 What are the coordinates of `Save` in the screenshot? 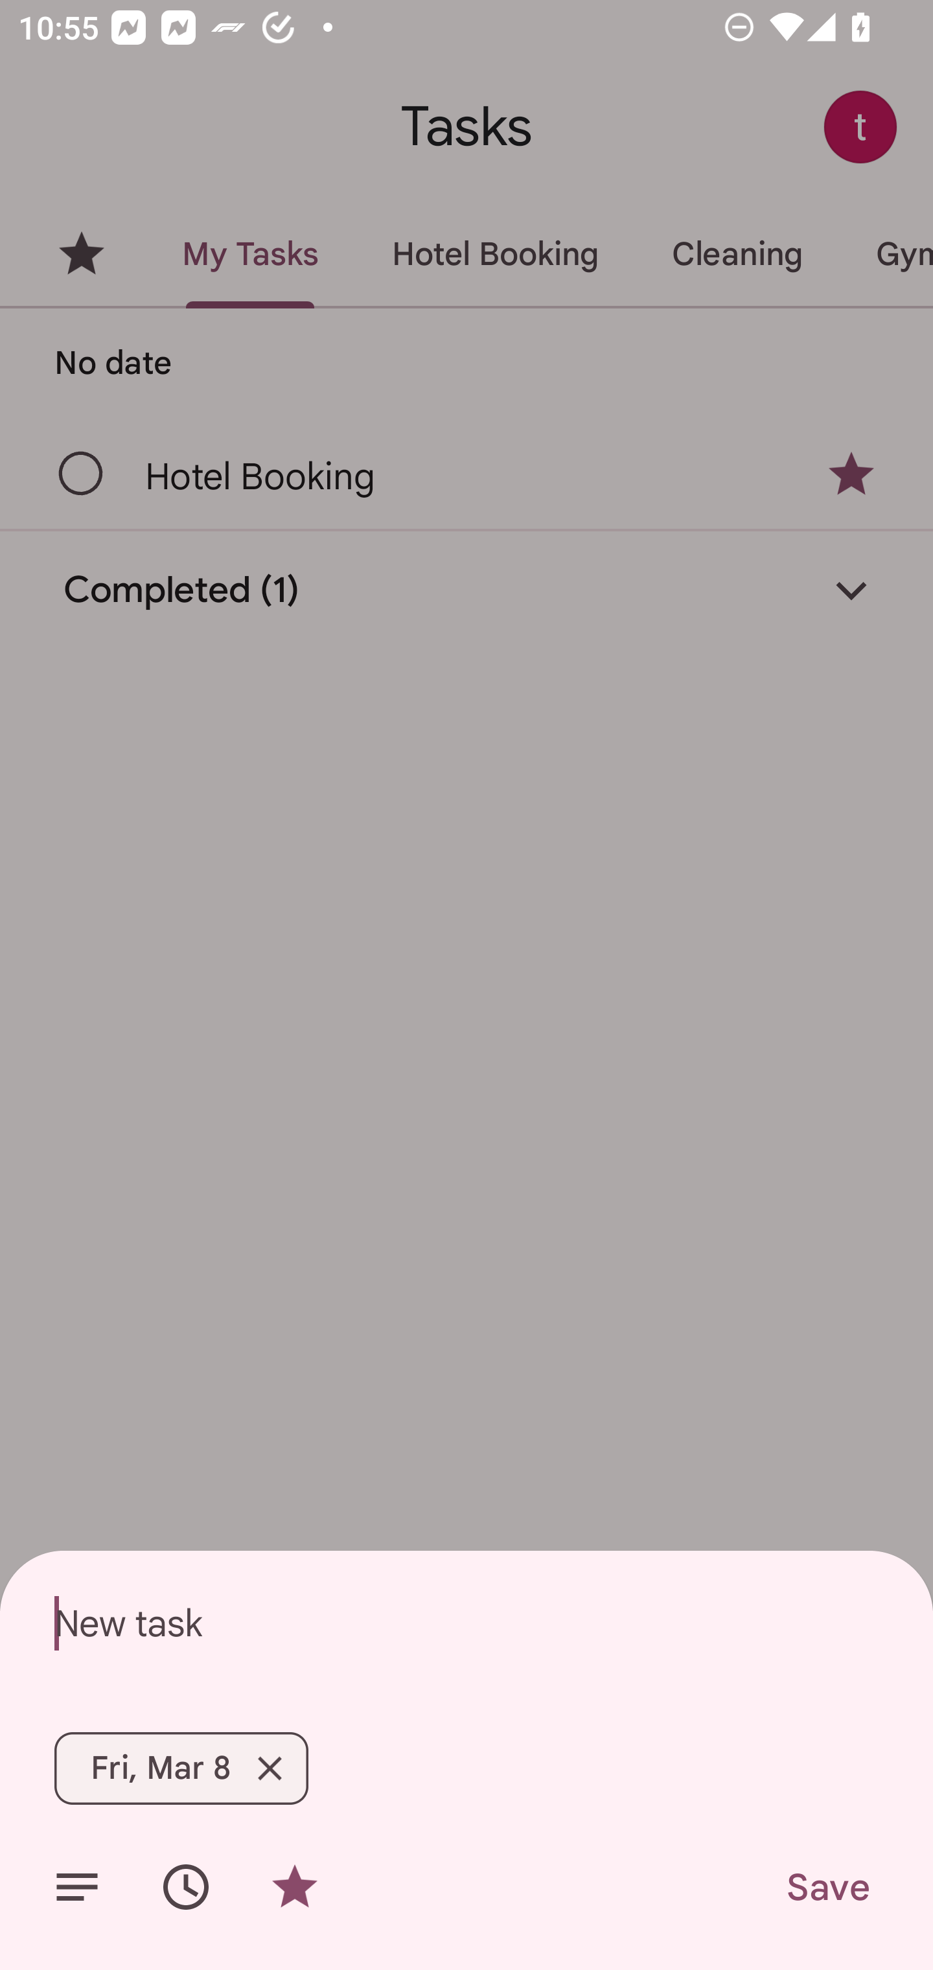 It's located at (827, 1887).